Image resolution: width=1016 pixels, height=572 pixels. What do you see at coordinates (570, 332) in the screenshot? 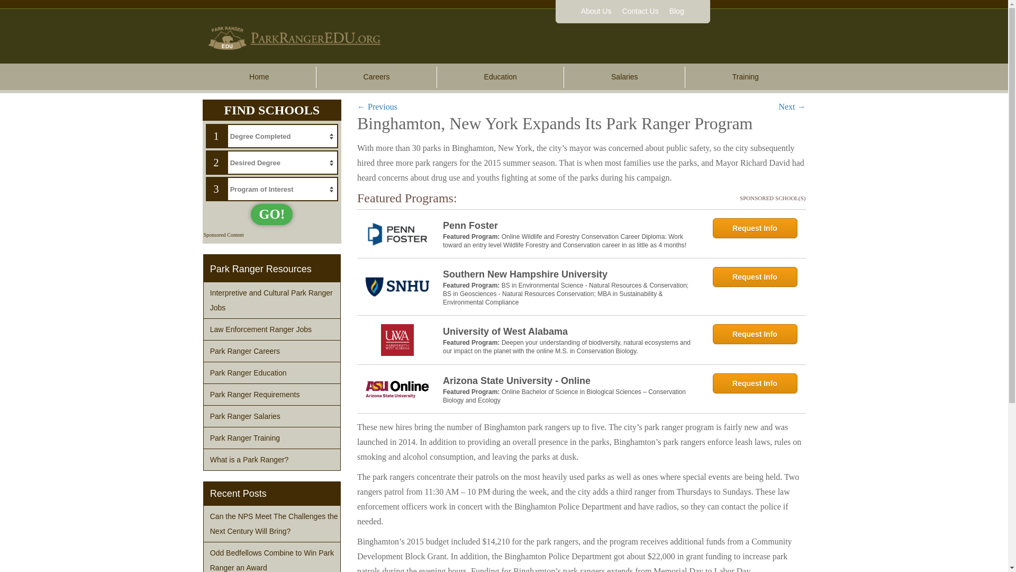
I see `University of West Alabama` at bounding box center [570, 332].